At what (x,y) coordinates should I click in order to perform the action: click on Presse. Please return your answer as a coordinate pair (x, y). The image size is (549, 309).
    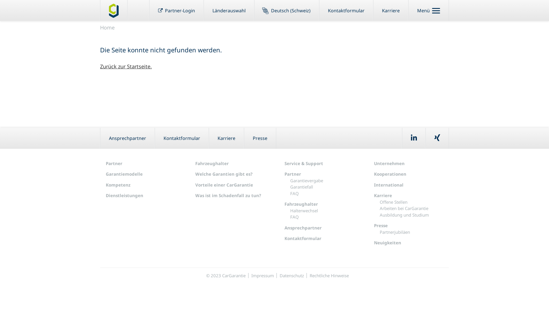
    Looking at the image, I should click on (260, 138).